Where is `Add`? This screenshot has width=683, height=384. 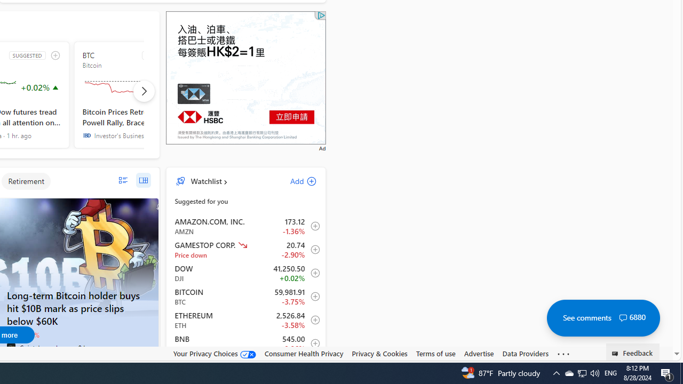 Add is located at coordinates (294, 181).